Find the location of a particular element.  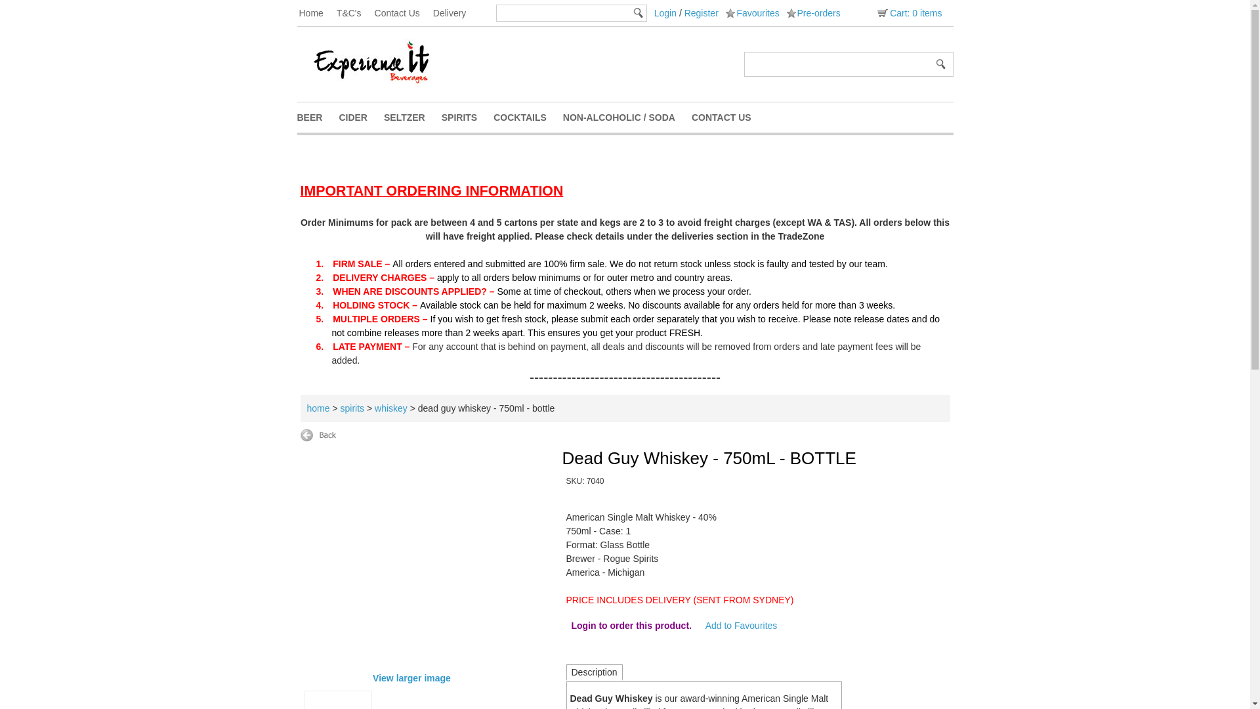

SELTZER is located at coordinates (413, 117).